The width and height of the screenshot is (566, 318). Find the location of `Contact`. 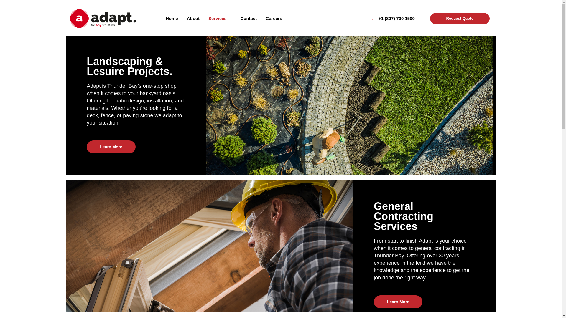

Contact is located at coordinates (248, 19).